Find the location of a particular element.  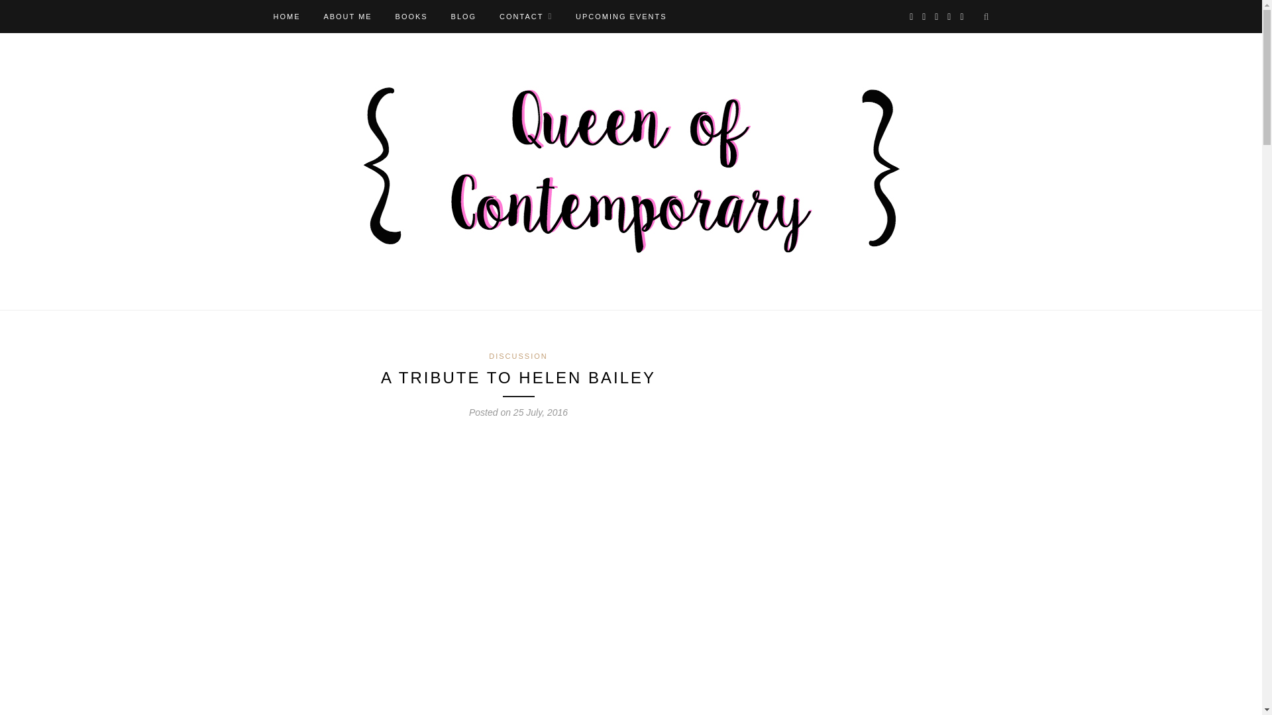

DISCUSSION is located at coordinates (517, 356).